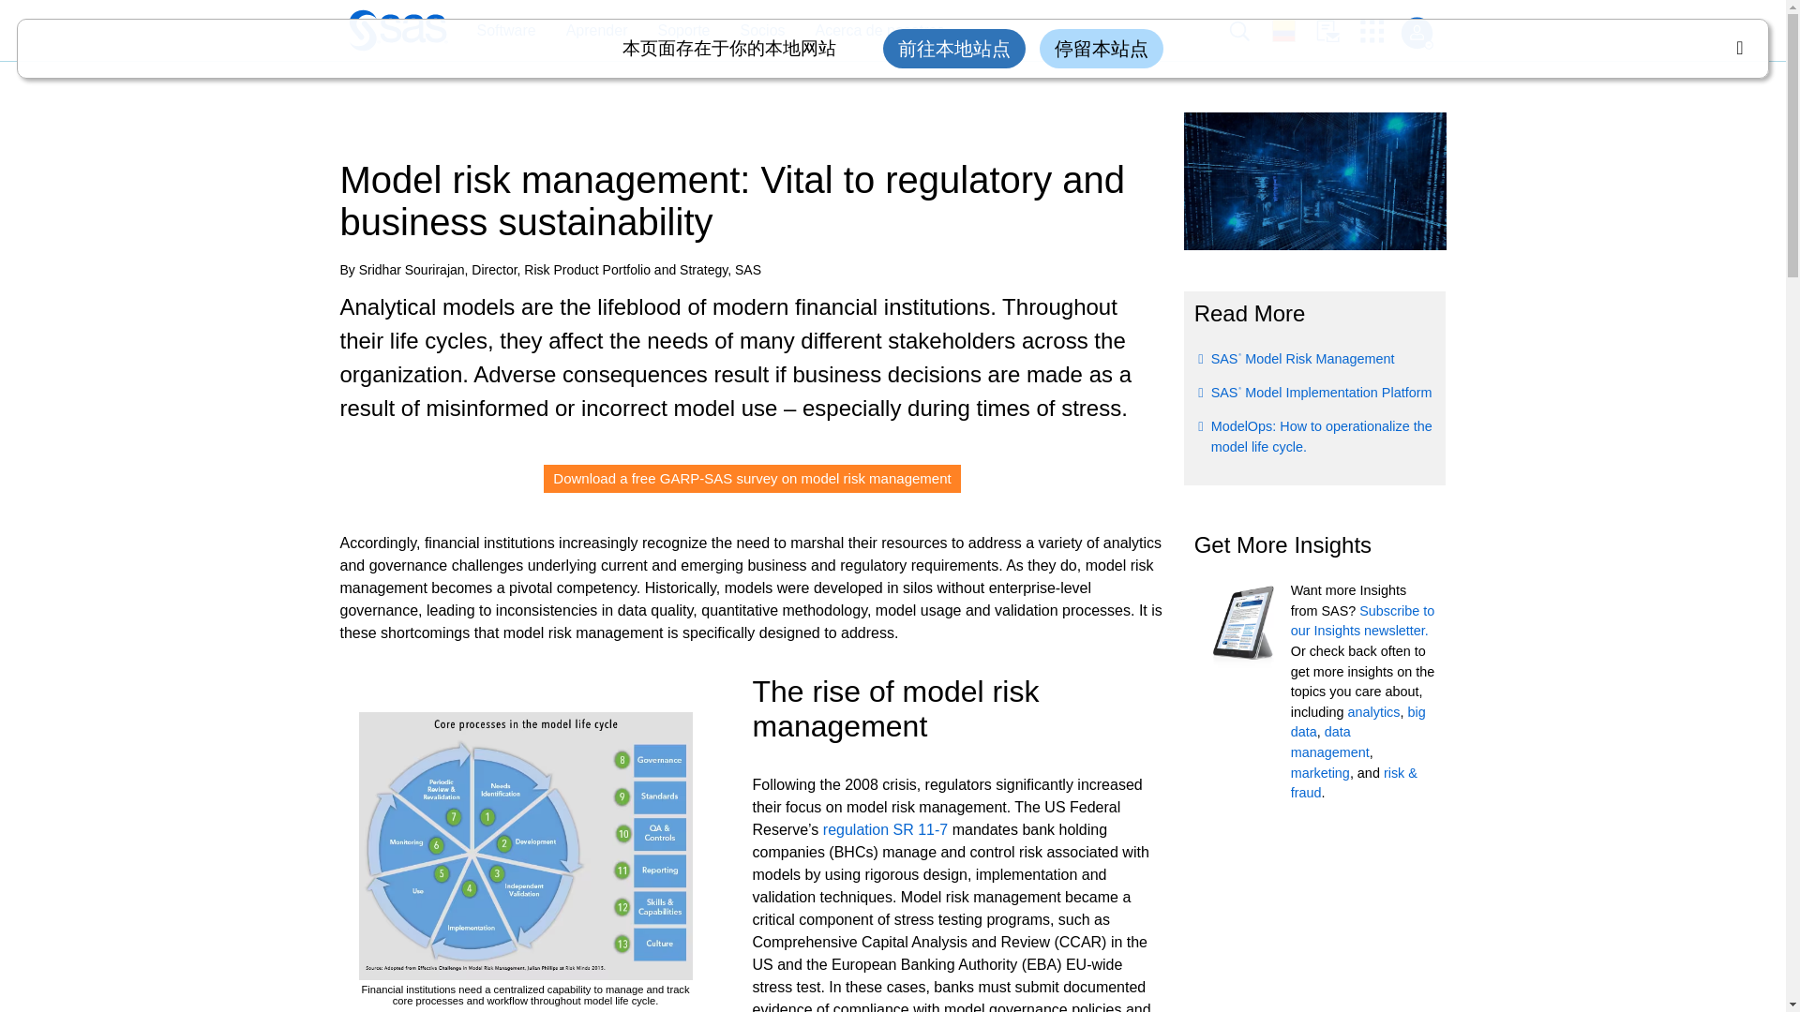  I want to click on Sitios en todo el mundo, so click(1294, 30).